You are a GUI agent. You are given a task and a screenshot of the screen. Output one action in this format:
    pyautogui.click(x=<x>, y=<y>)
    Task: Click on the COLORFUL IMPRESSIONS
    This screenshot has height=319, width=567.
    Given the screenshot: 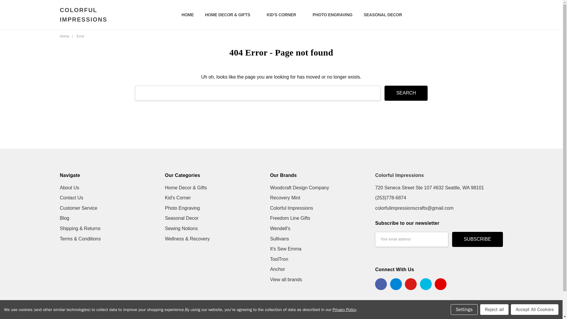 What is the action you would take?
    pyautogui.click(x=103, y=34)
    